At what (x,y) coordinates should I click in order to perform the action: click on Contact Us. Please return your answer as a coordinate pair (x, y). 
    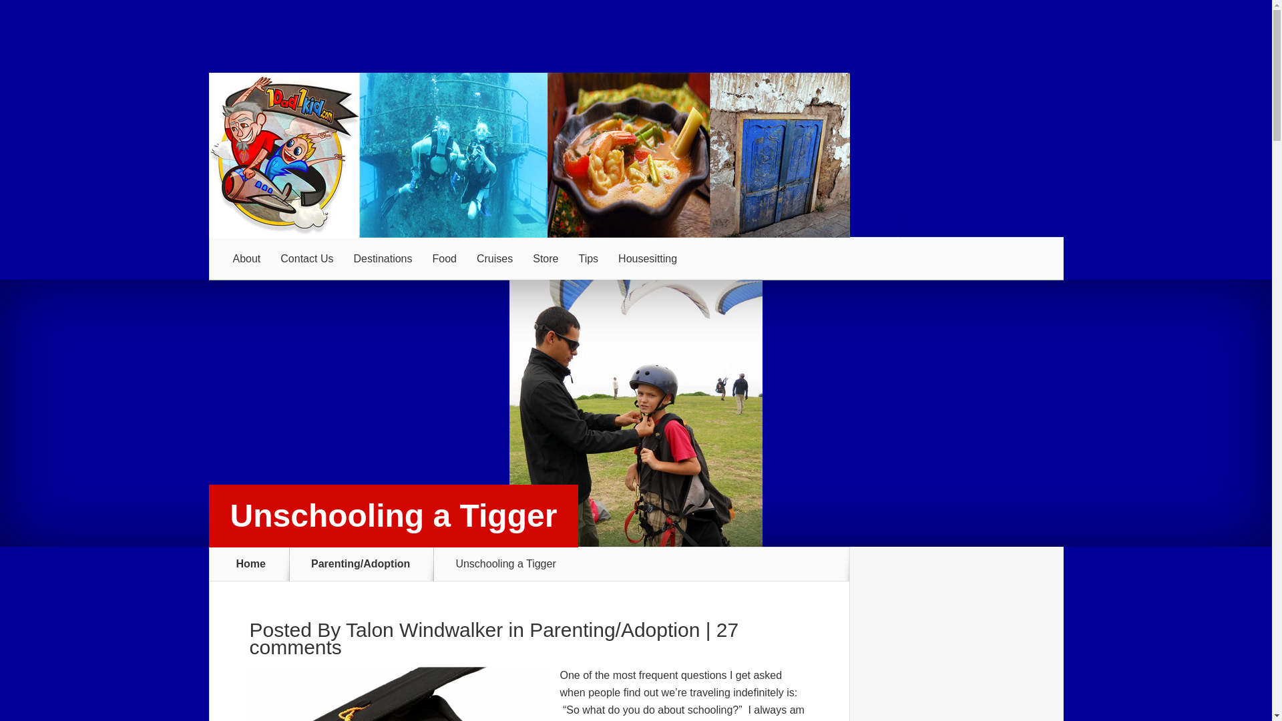
    Looking at the image, I should click on (307, 259).